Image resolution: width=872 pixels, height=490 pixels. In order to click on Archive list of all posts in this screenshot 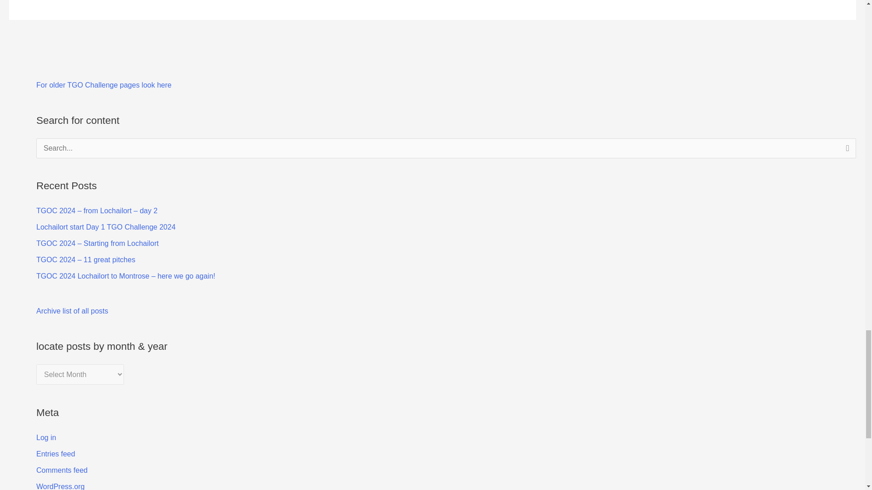, I will do `click(72, 311)`.